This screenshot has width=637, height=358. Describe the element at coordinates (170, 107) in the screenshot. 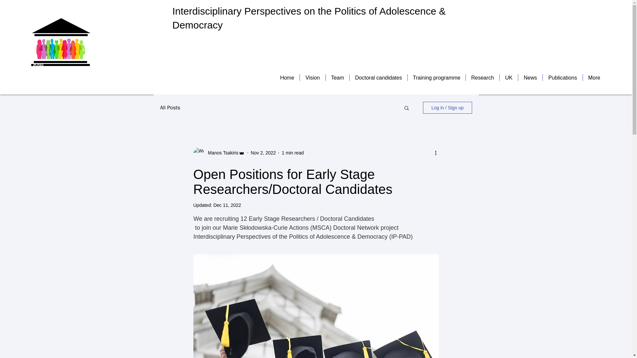

I see `All Posts` at that location.